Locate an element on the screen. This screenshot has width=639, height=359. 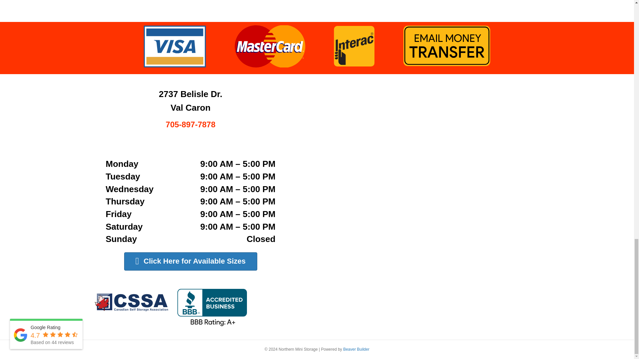
Beaver Builder is located at coordinates (356, 349).